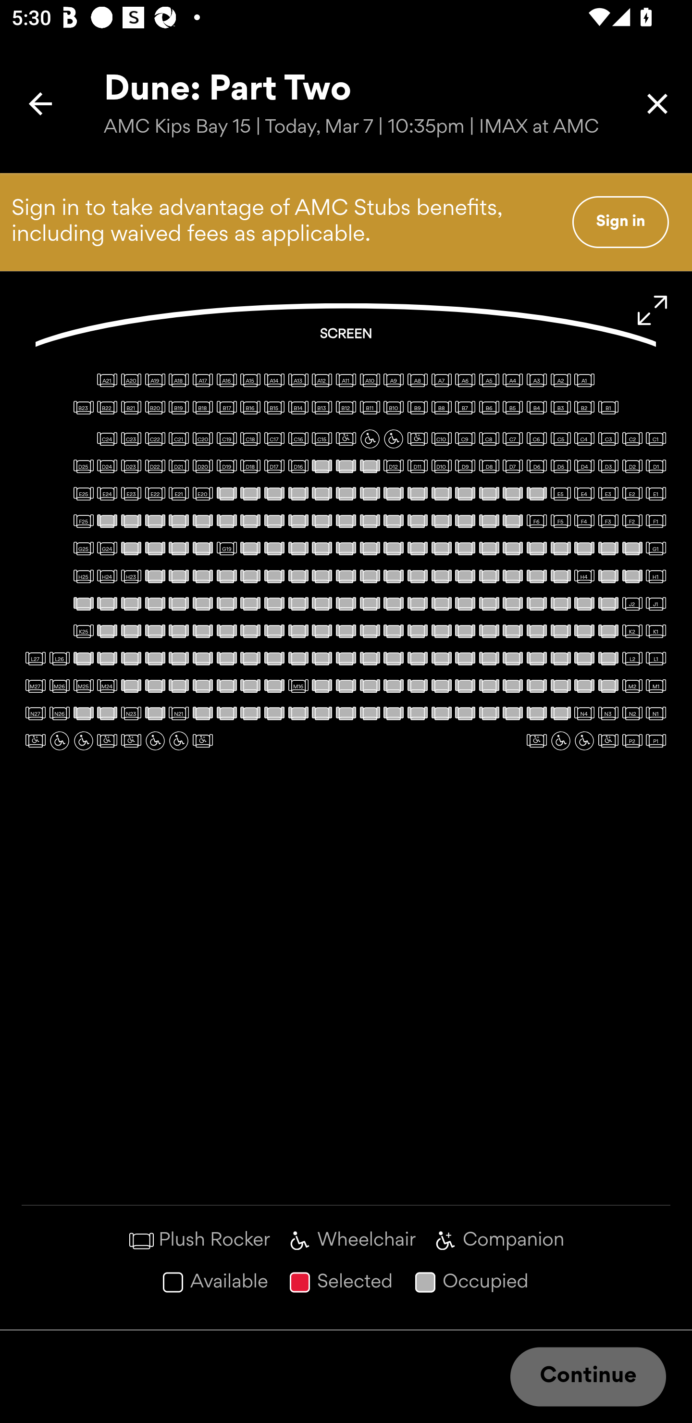 The image size is (692, 1423). Describe the element at coordinates (489, 466) in the screenshot. I see `D8, Regular seat, available` at that location.